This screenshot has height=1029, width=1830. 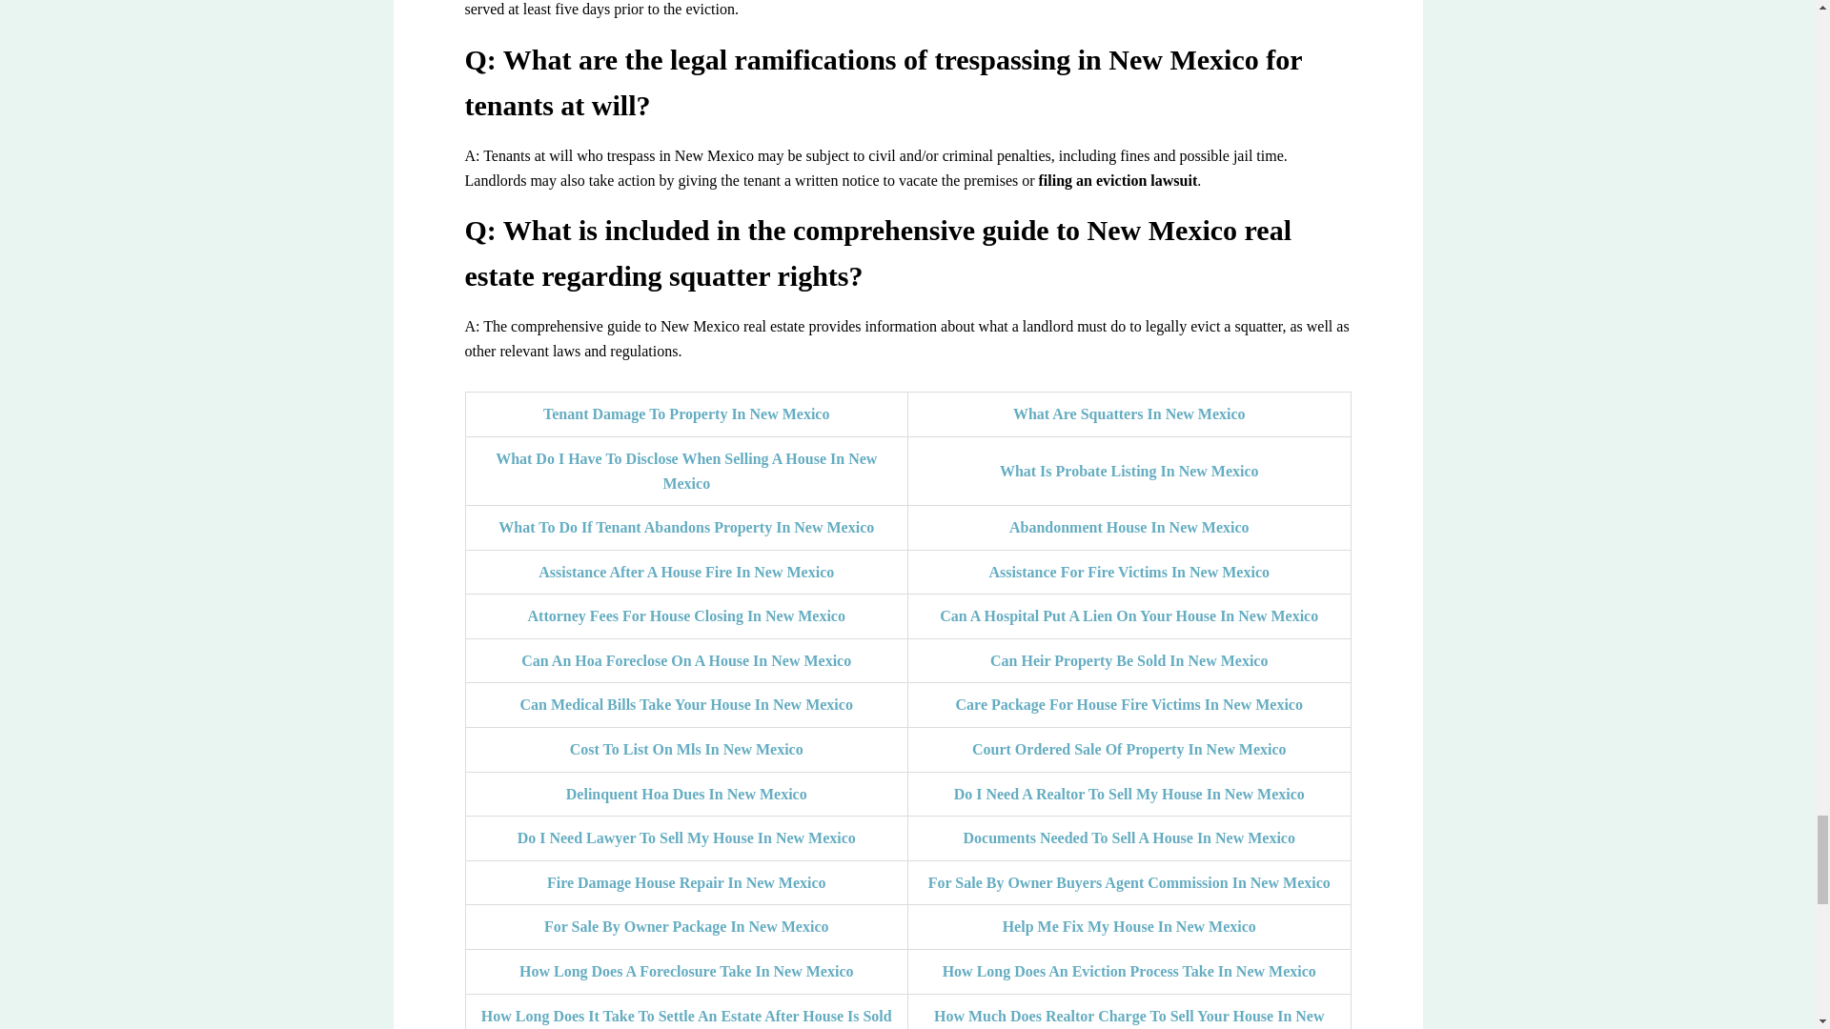 What do you see at coordinates (686, 615) in the screenshot?
I see `Attorney Fees For House Closing In New Mexico` at bounding box center [686, 615].